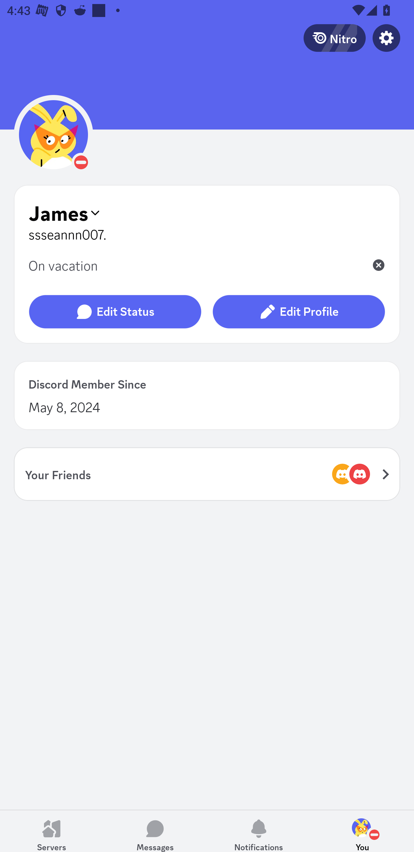  Describe the element at coordinates (386, 38) in the screenshot. I see `Settings` at that location.